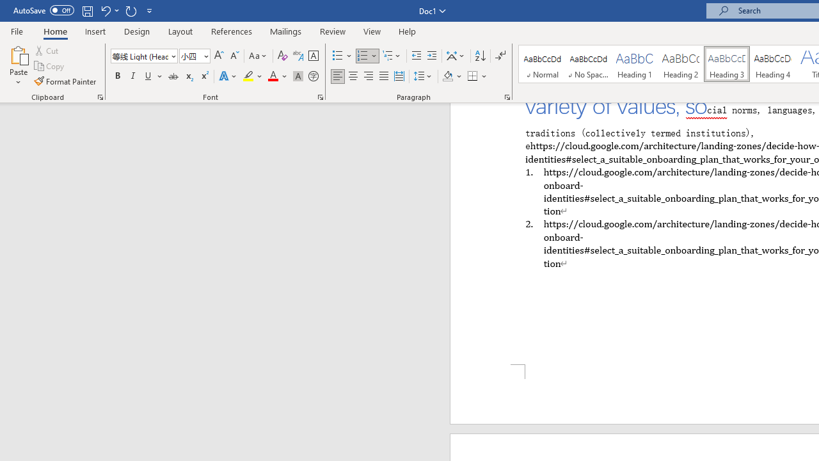 The height and width of the screenshot is (461, 819). What do you see at coordinates (117, 77) in the screenshot?
I see `Bold` at bounding box center [117, 77].